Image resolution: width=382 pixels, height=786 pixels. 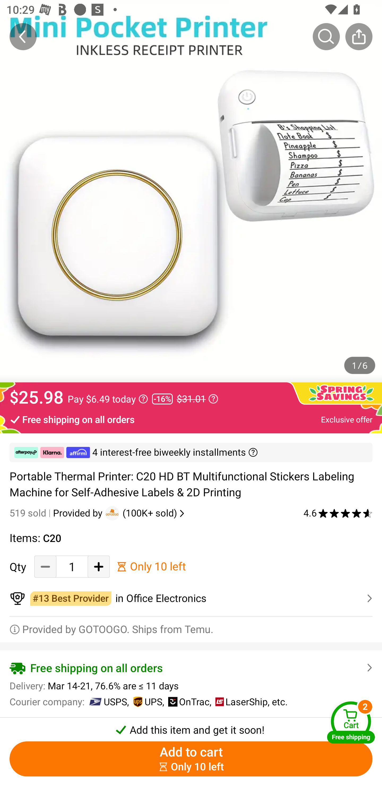 What do you see at coordinates (191, 419) in the screenshot?
I see `Free shipping on all orders Exclusive offer` at bounding box center [191, 419].